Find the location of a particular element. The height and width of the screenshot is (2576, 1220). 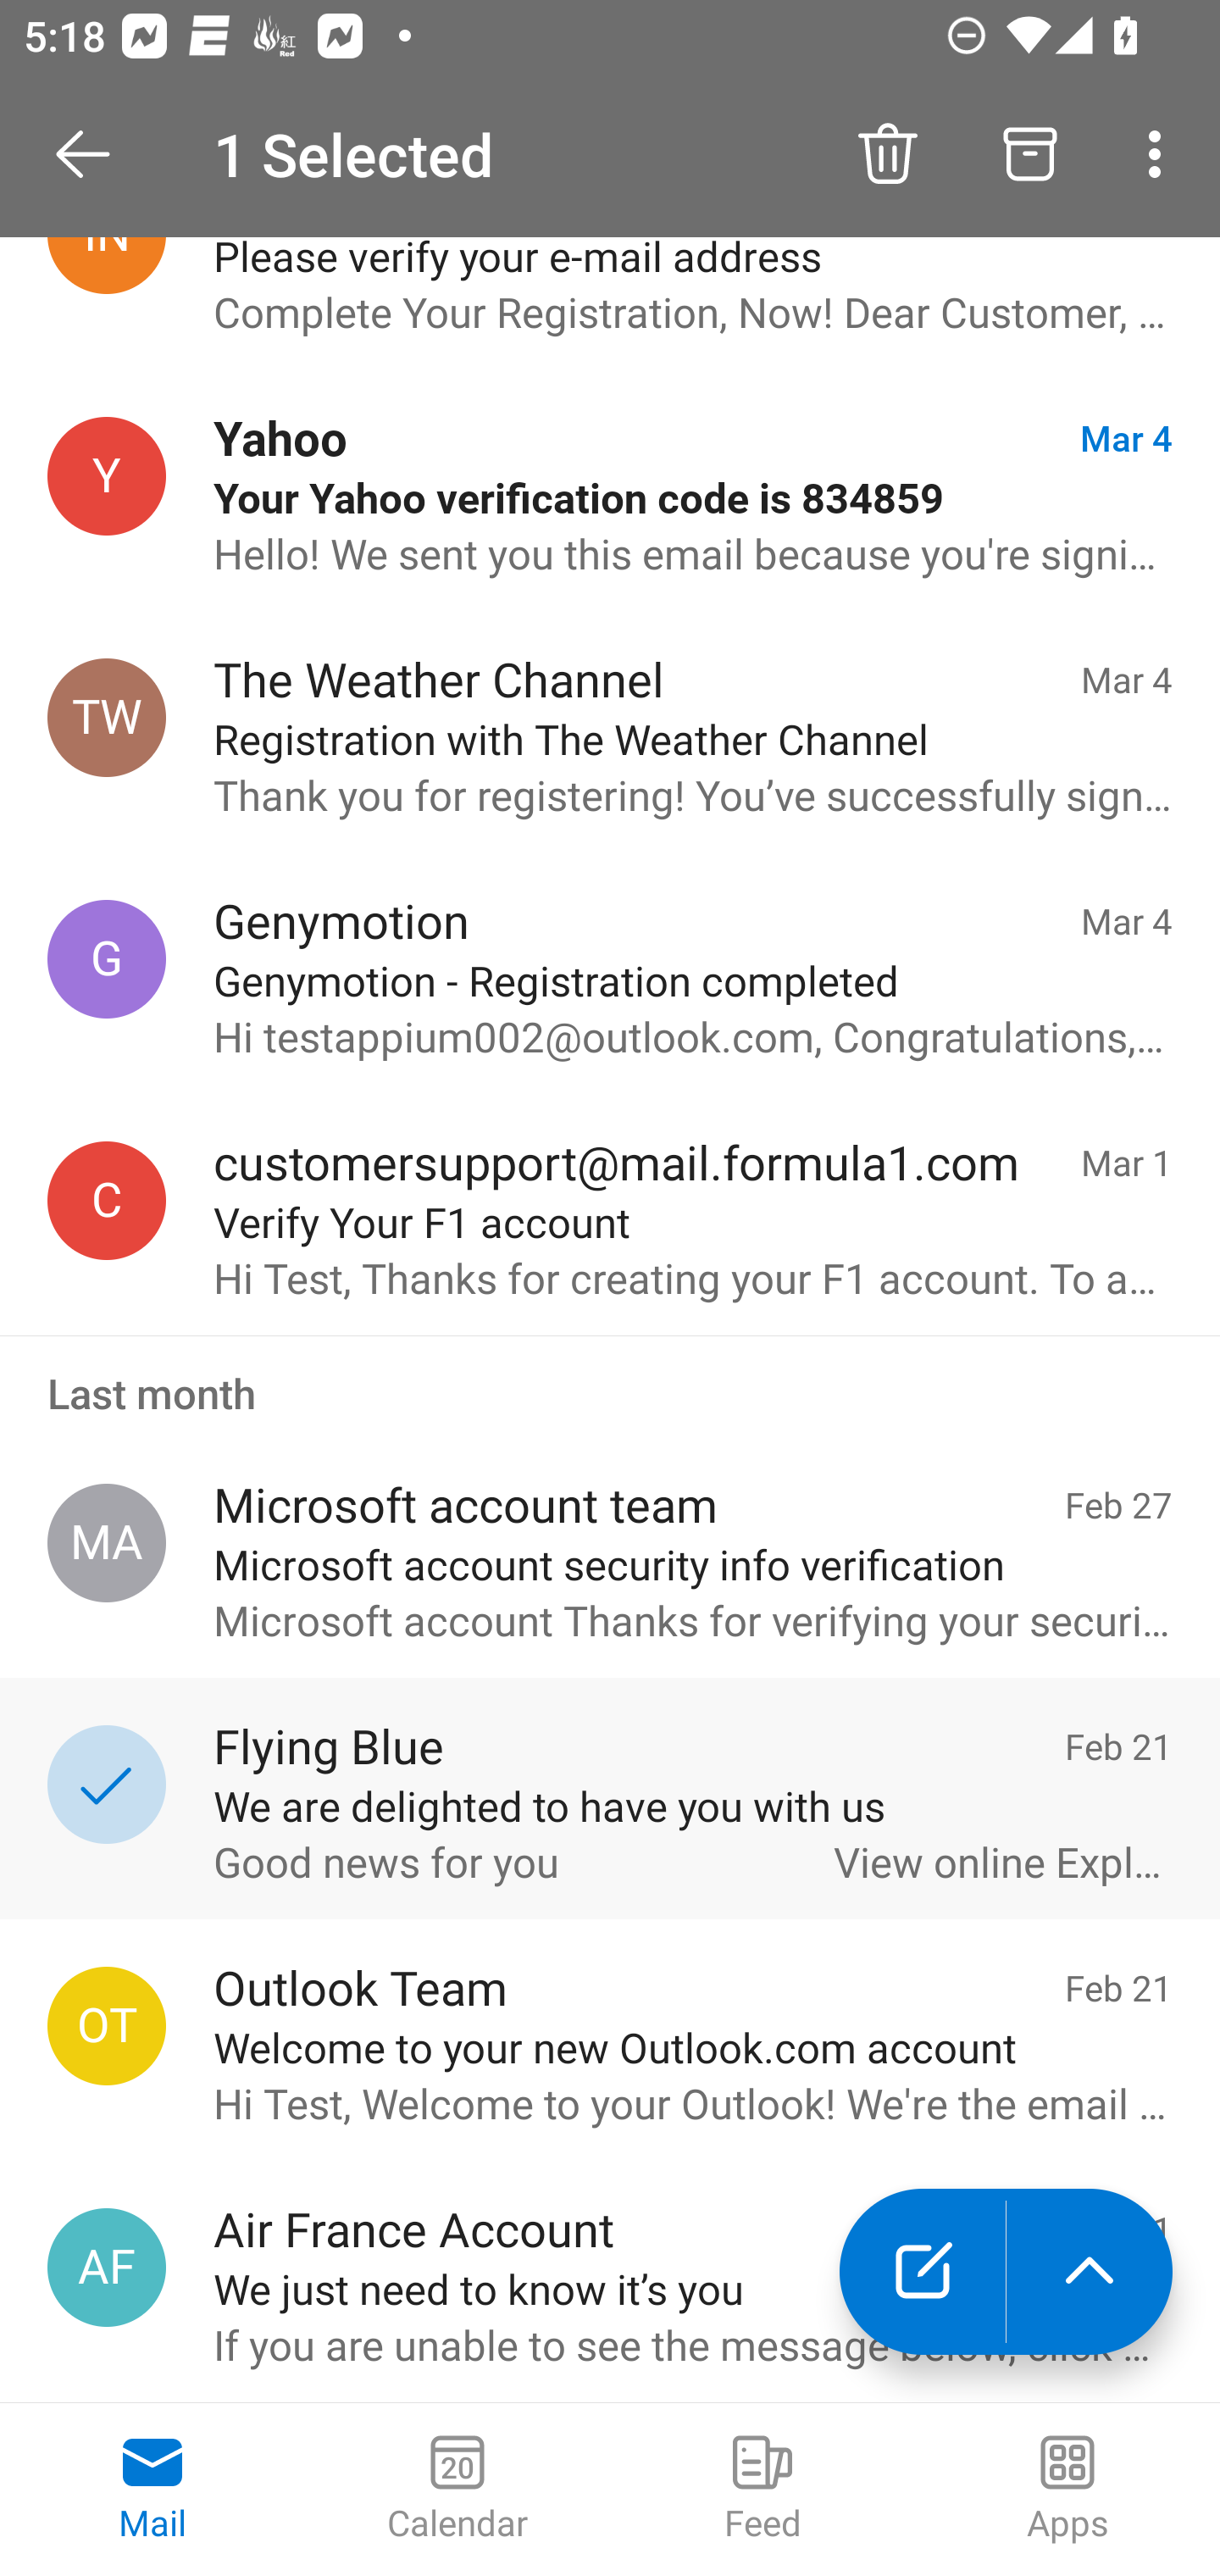

Yahoo, no-reply@cc.yahoo-inc.com is located at coordinates (107, 476).